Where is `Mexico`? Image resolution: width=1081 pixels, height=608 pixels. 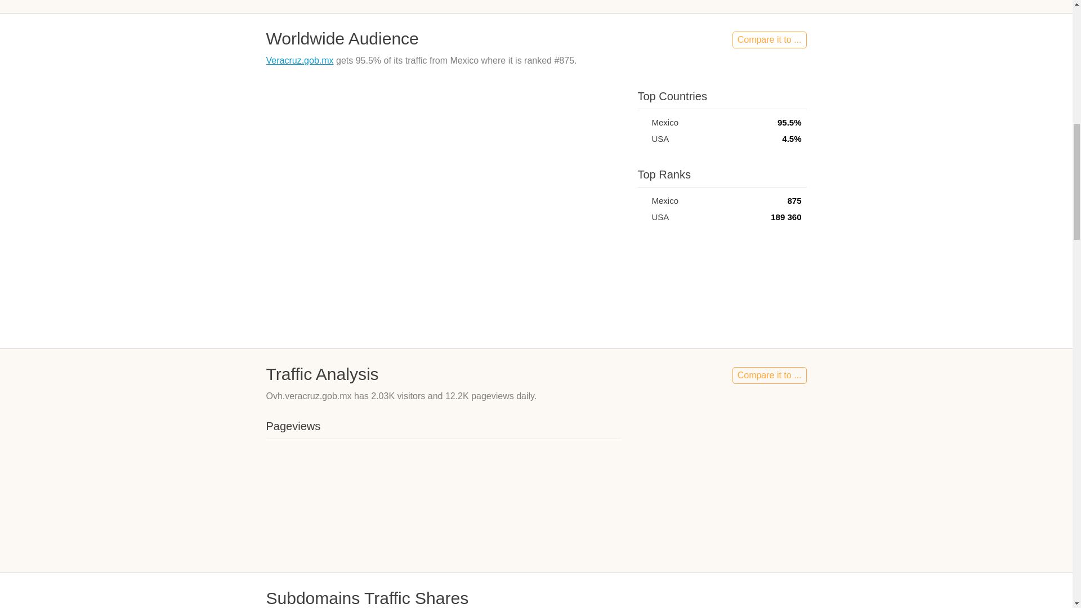 Mexico is located at coordinates (642, 122).